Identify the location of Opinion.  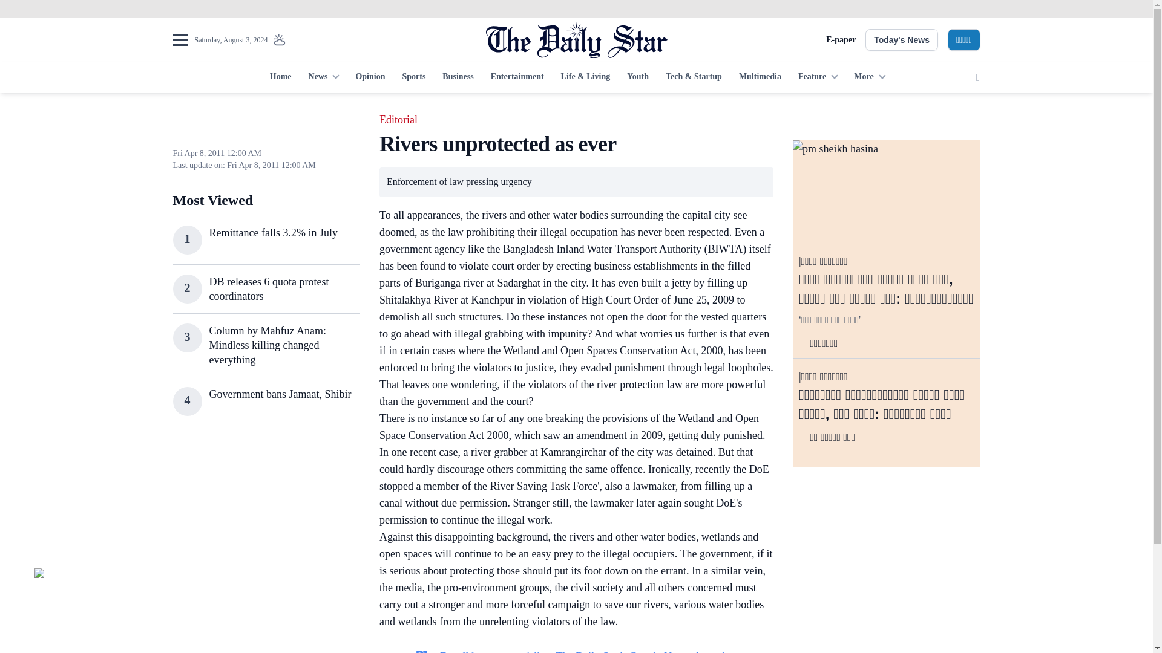
(370, 77).